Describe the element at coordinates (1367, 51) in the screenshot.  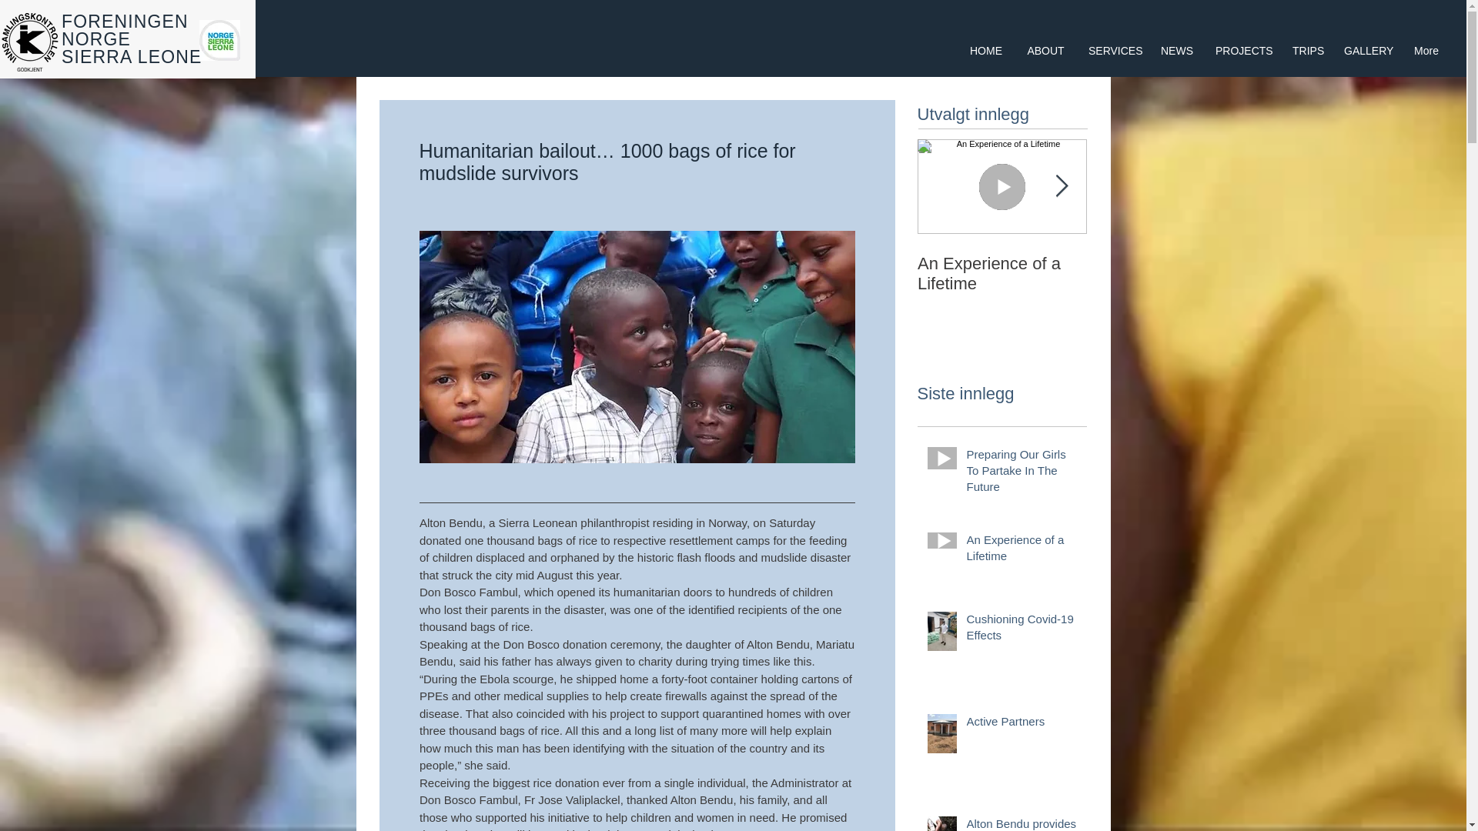
I see `FORENINGEN` at that location.